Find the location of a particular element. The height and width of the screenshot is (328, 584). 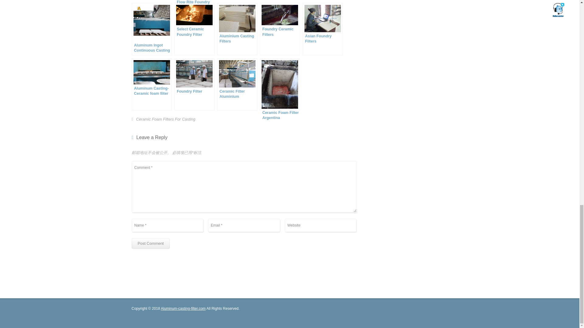

Aluminum-casting-filter.com is located at coordinates (183, 308).